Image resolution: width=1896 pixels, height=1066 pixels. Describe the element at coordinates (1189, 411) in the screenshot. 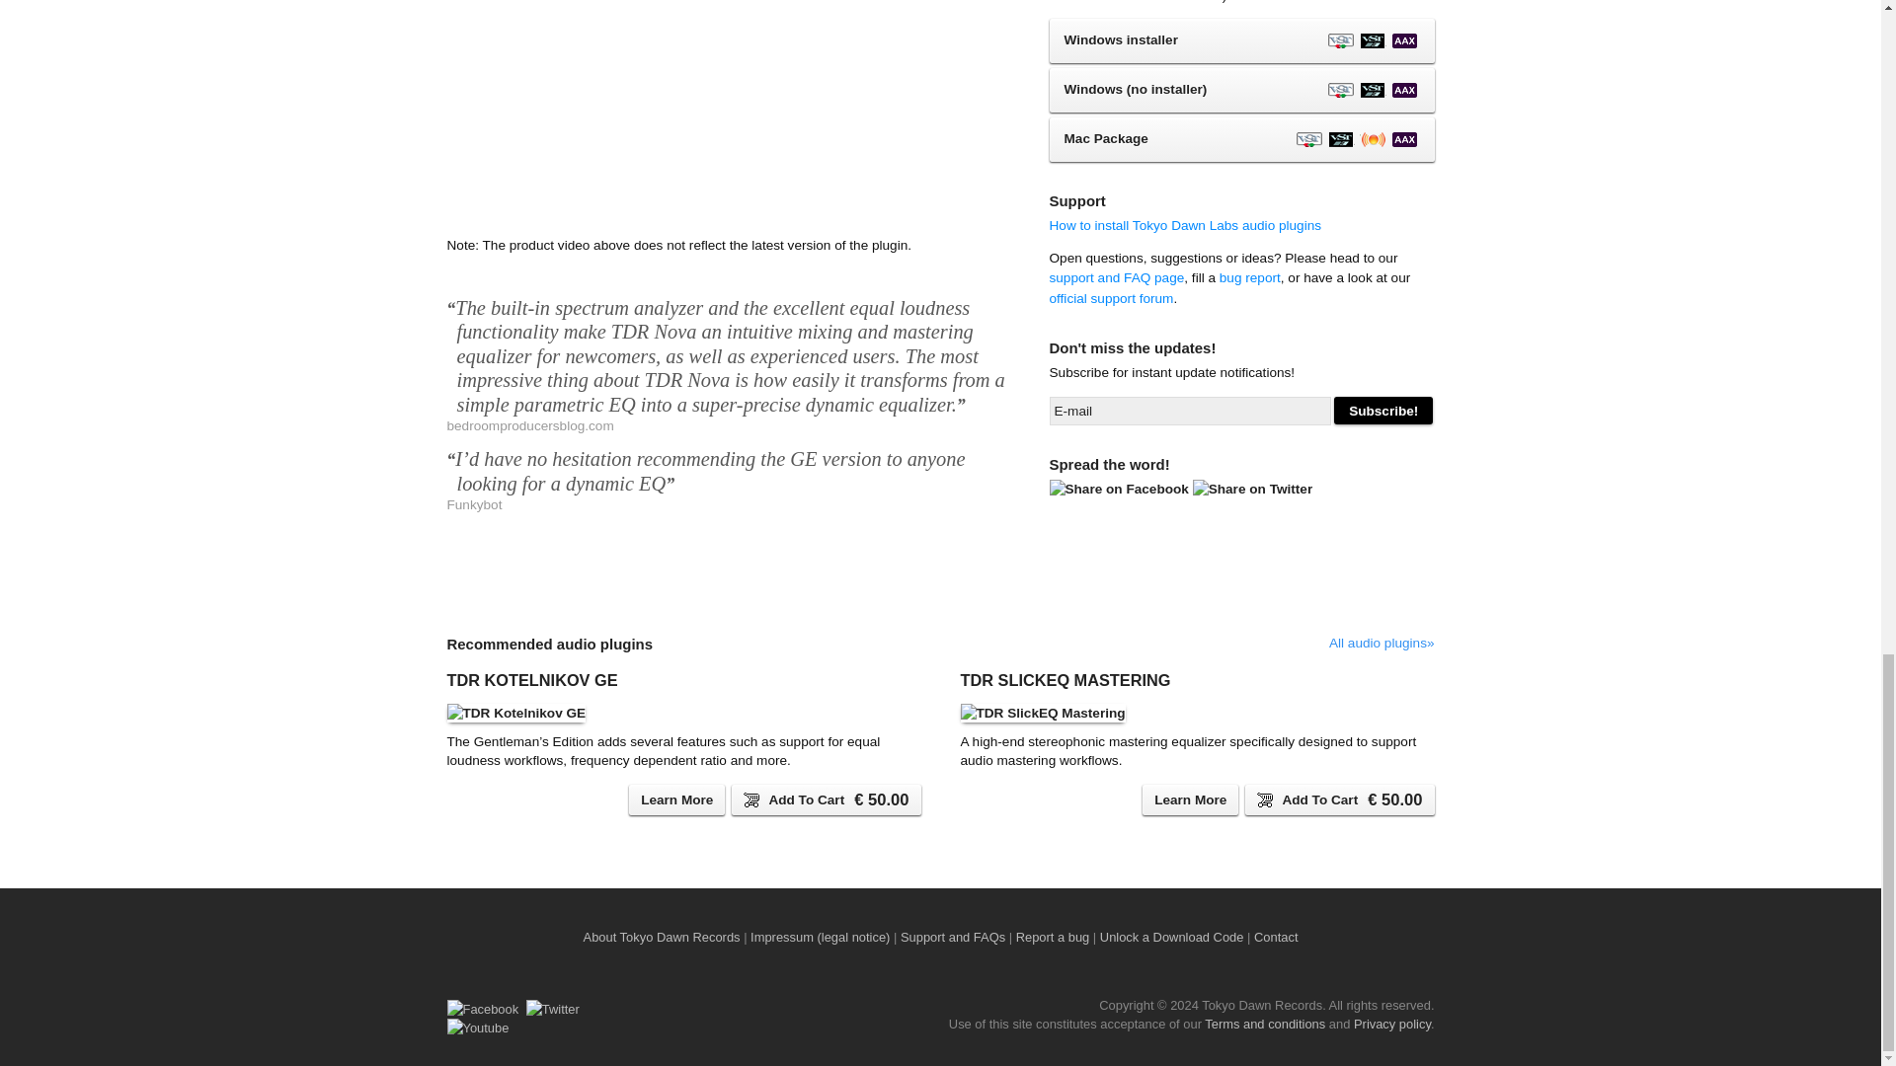

I see `E-mail` at that location.